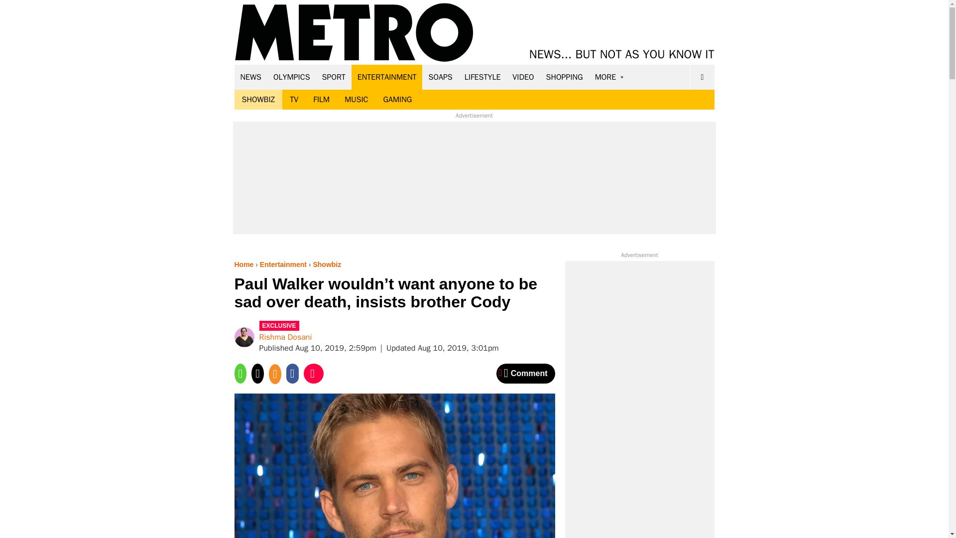 The image size is (956, 538). I want to click on GAMING, so click(397, 100).